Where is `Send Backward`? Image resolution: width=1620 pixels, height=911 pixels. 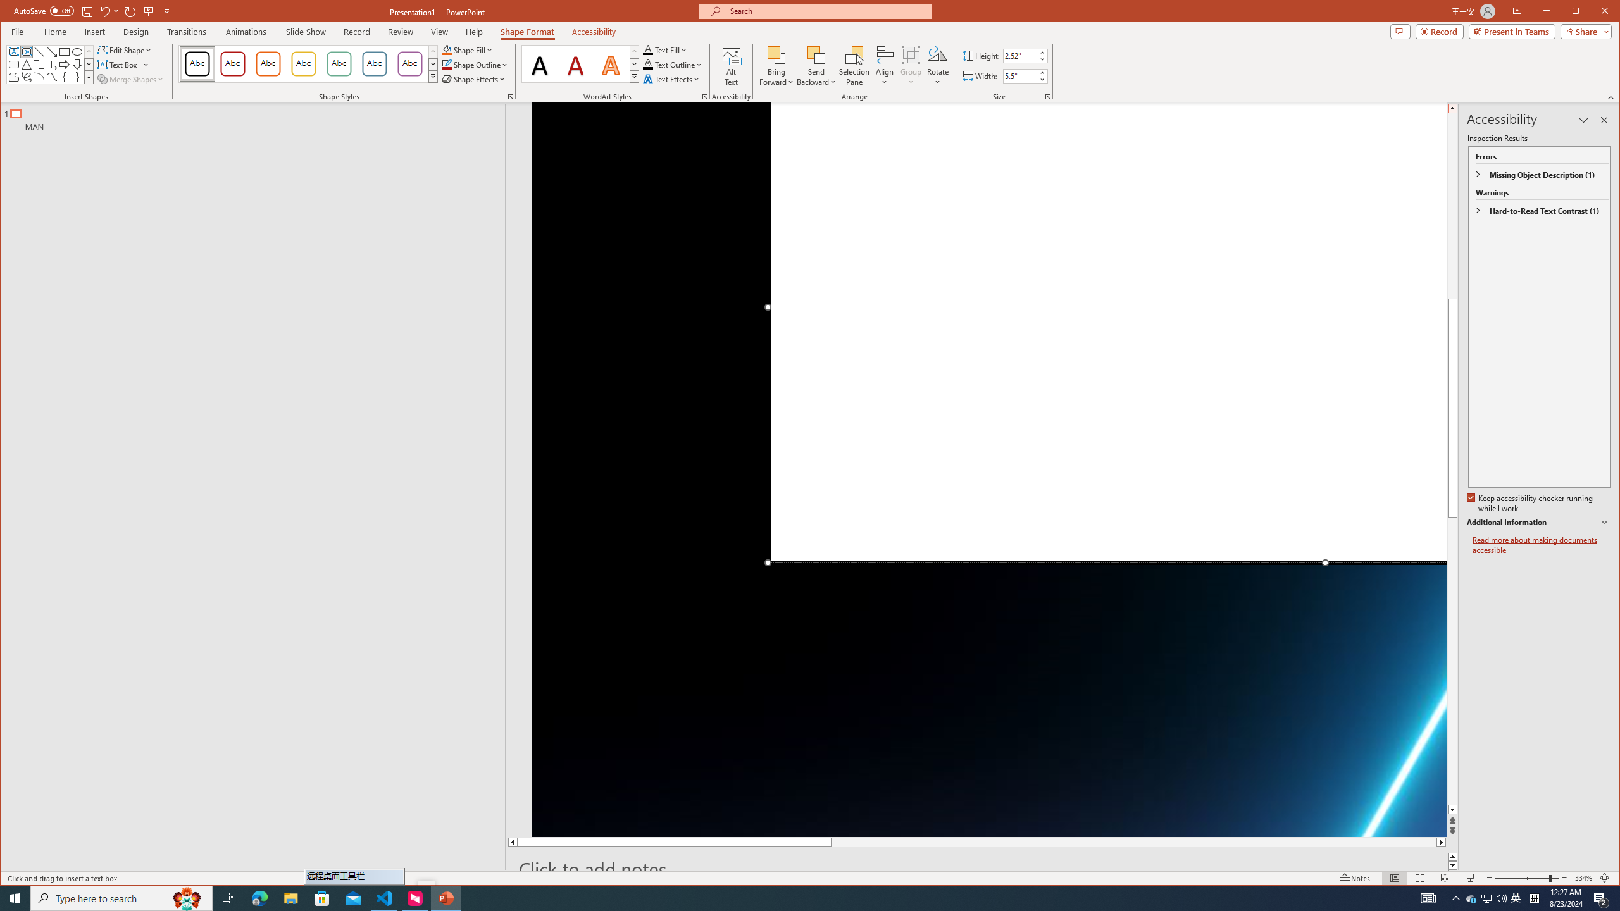
Send Backward is located at coordinates (816, 66).